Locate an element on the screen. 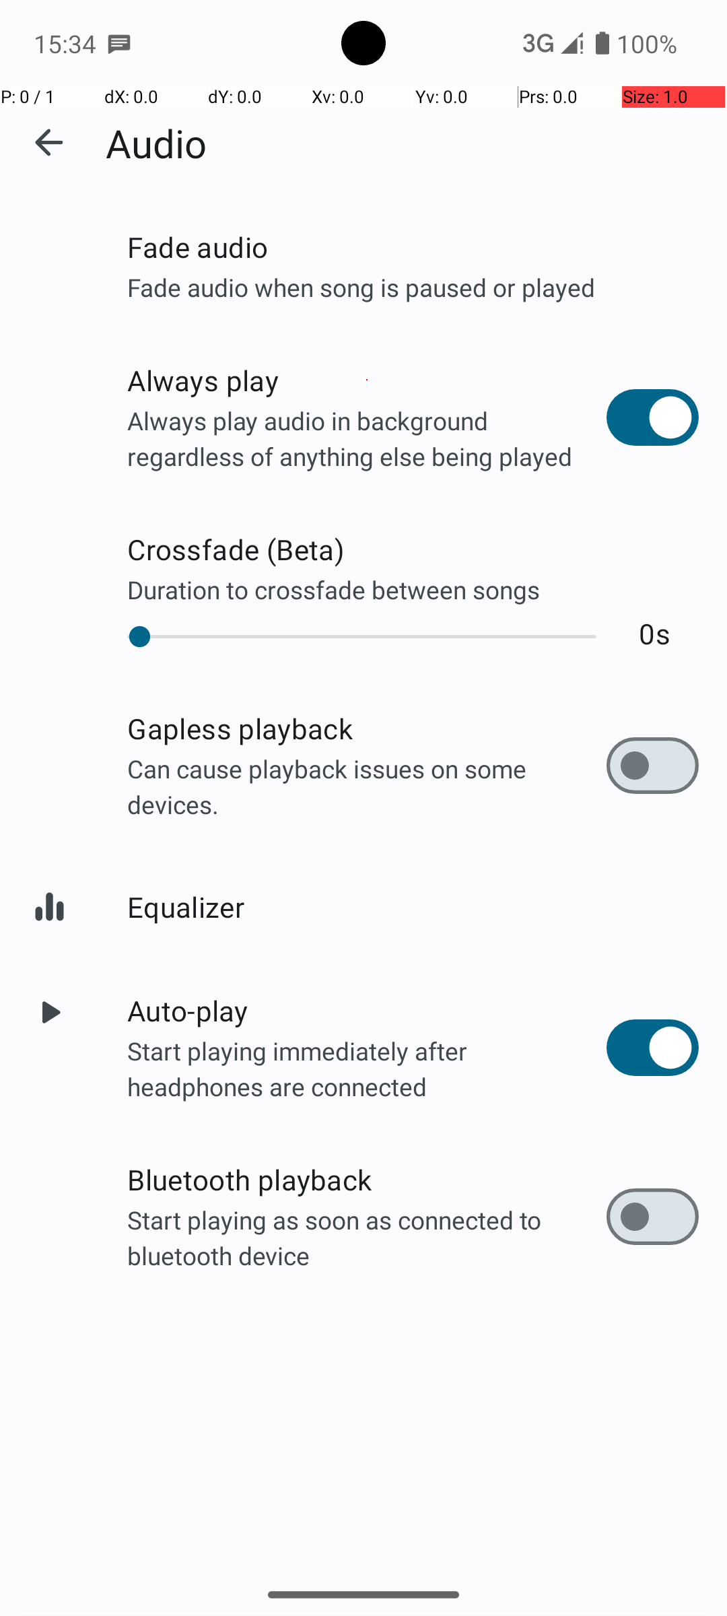 This screenshot has height=1616, width=727. Can cause playback issues on some devices. is located at coordinates (367, 786).